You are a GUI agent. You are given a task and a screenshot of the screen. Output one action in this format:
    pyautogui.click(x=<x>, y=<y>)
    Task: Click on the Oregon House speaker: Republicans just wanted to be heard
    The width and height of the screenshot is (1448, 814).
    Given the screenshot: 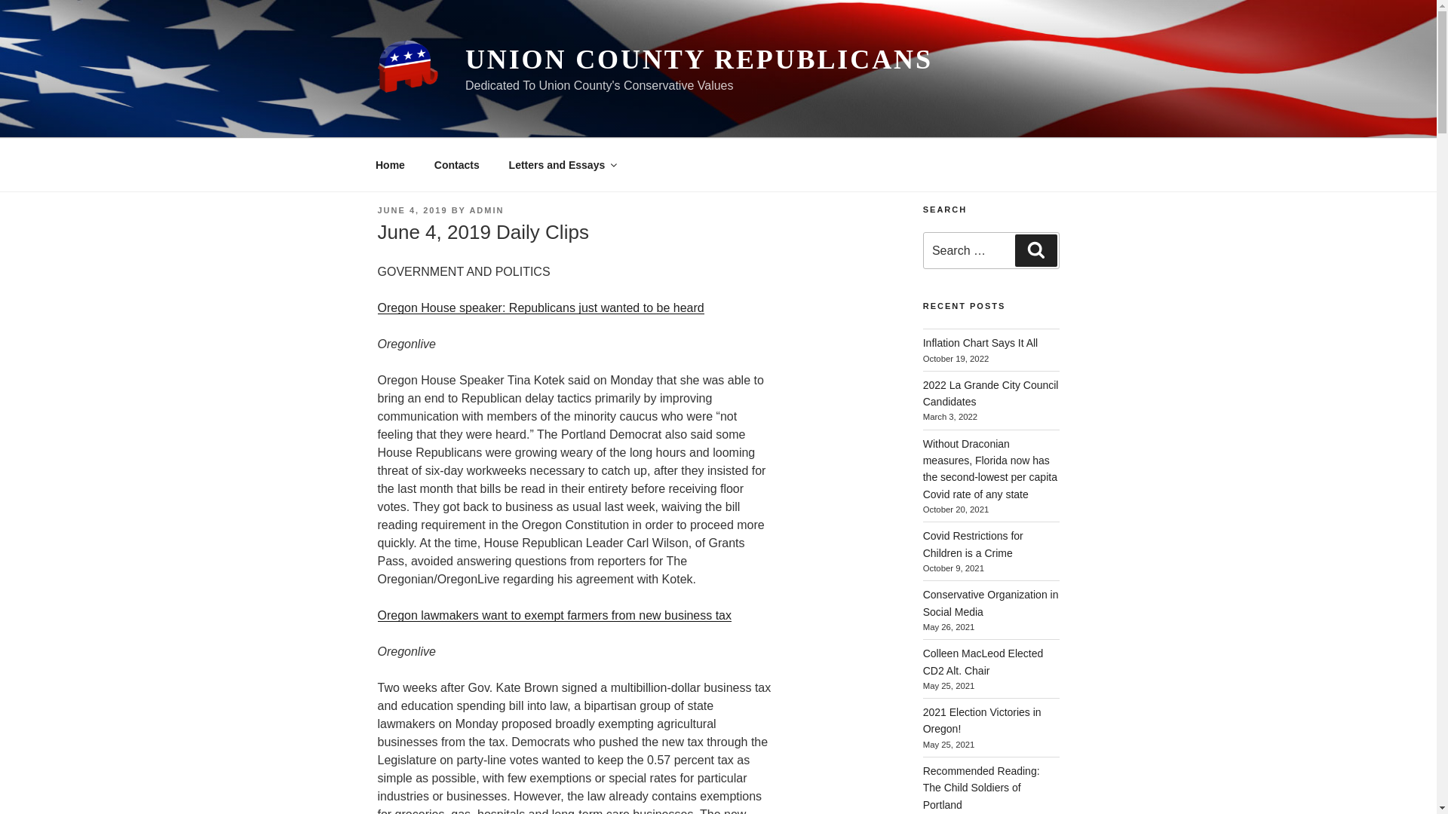 What is the action you would take?
    pyautogui.click(x=540, y=308)
    